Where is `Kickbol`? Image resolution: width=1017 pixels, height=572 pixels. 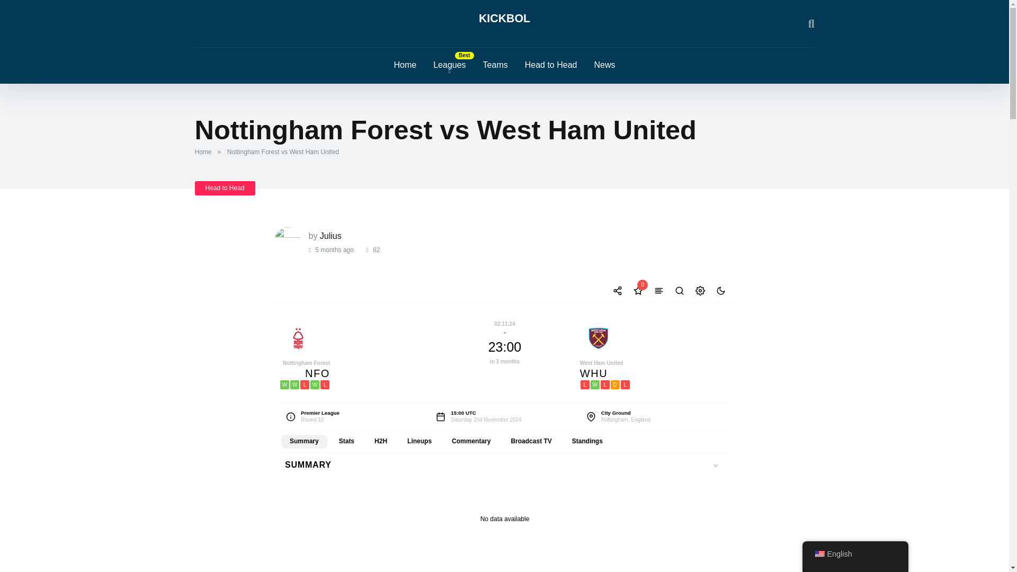 Kickbol is located at coordinates (504, 19).